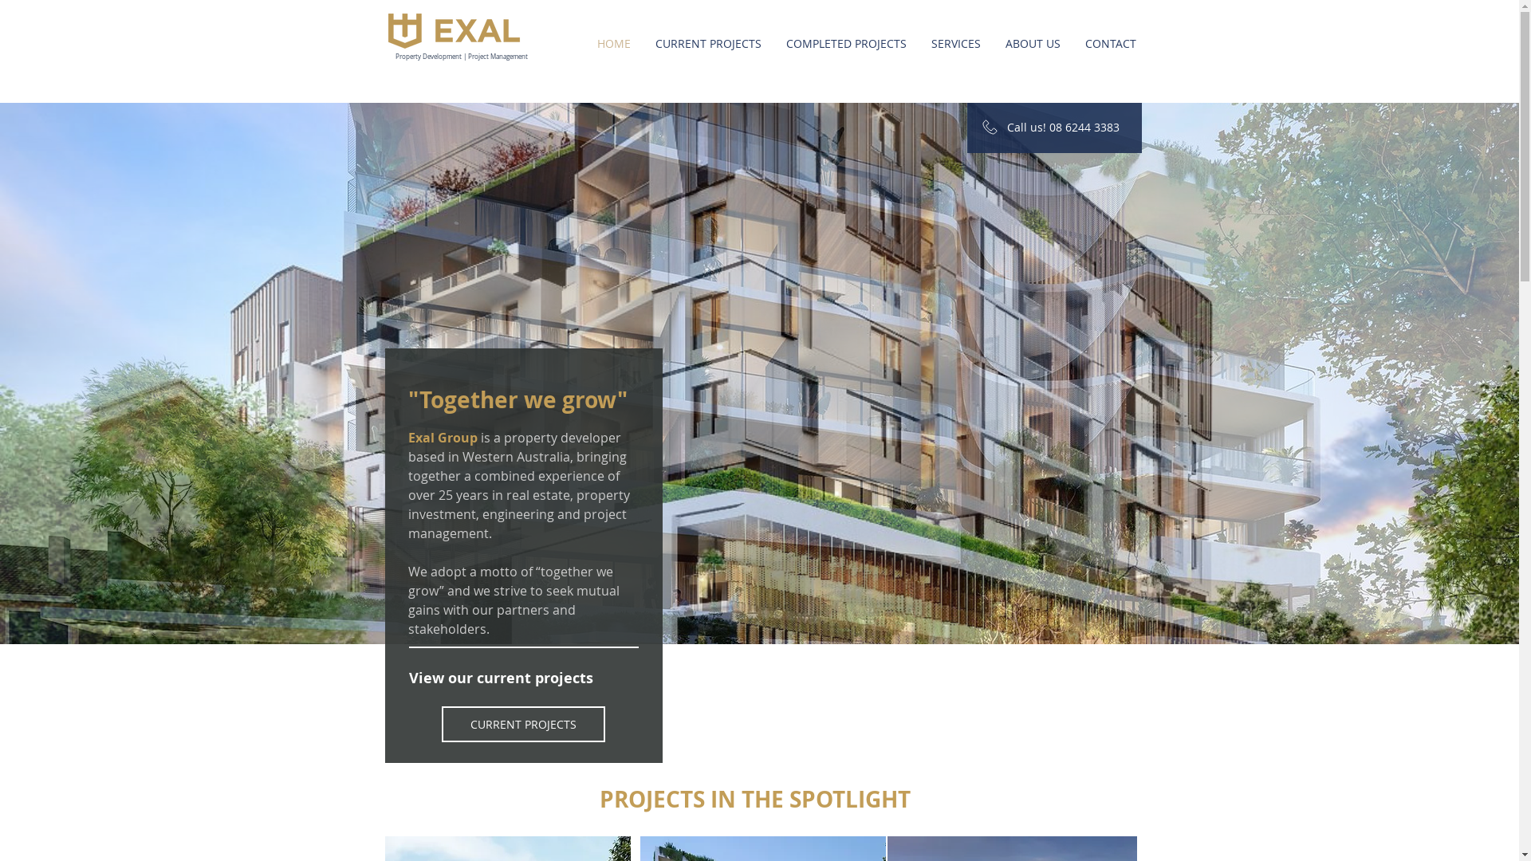  What do you see at coordinates (613, 44) in the screenshot?
I see `HOME` at bounding box center [613, 44].